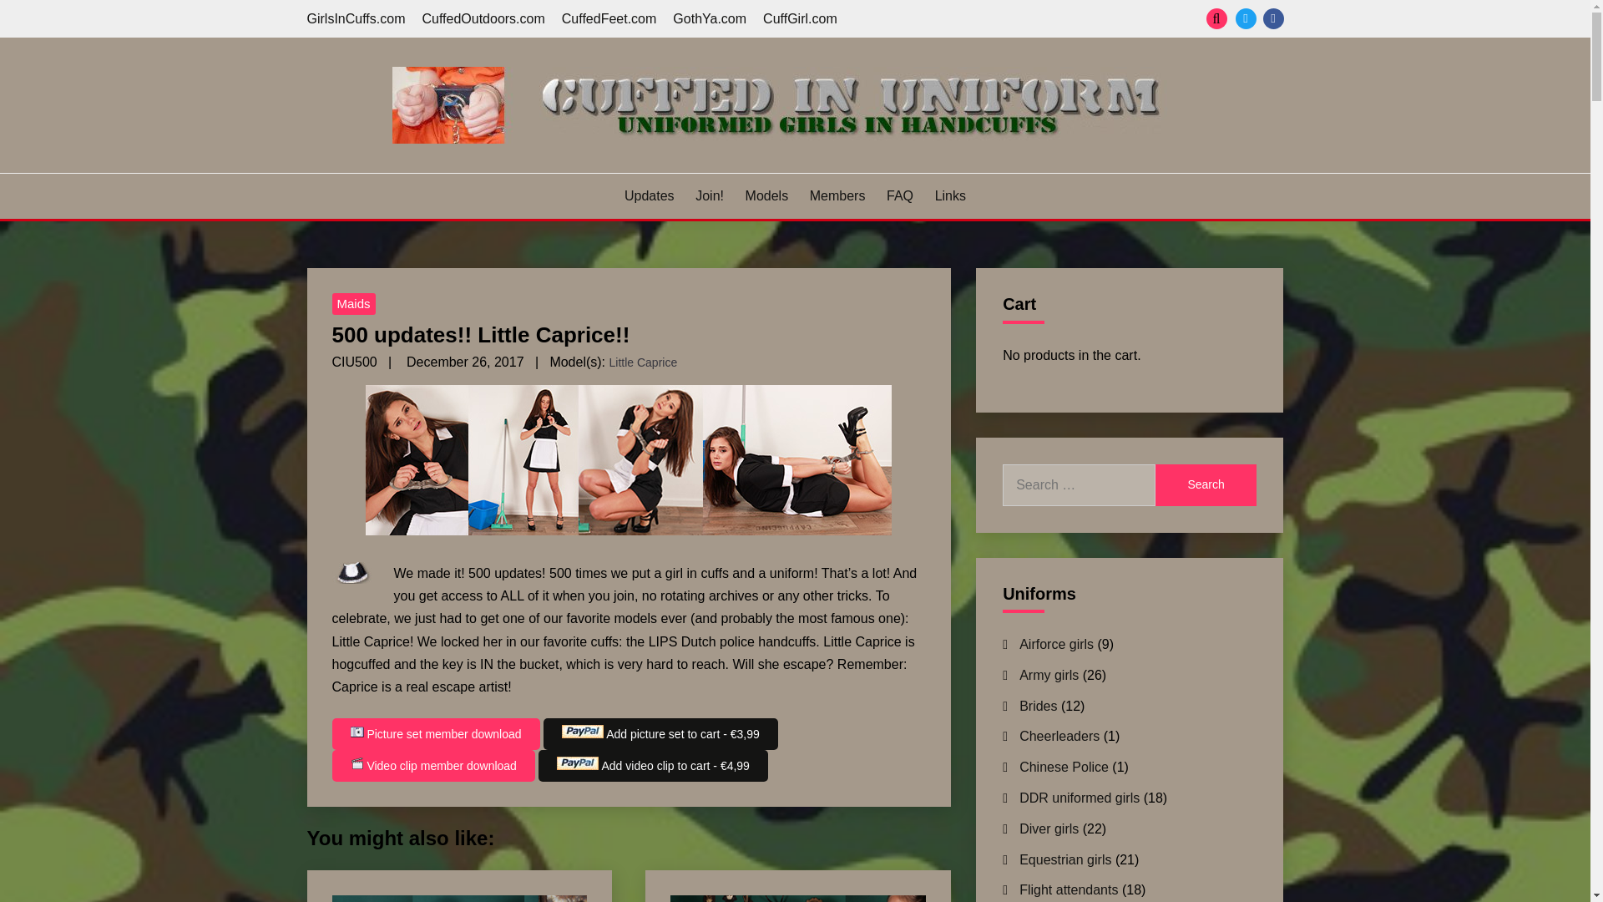 Image resolution: width=1603 pixels, height=902 pixels. I want to click on Members, so click(837, 195).